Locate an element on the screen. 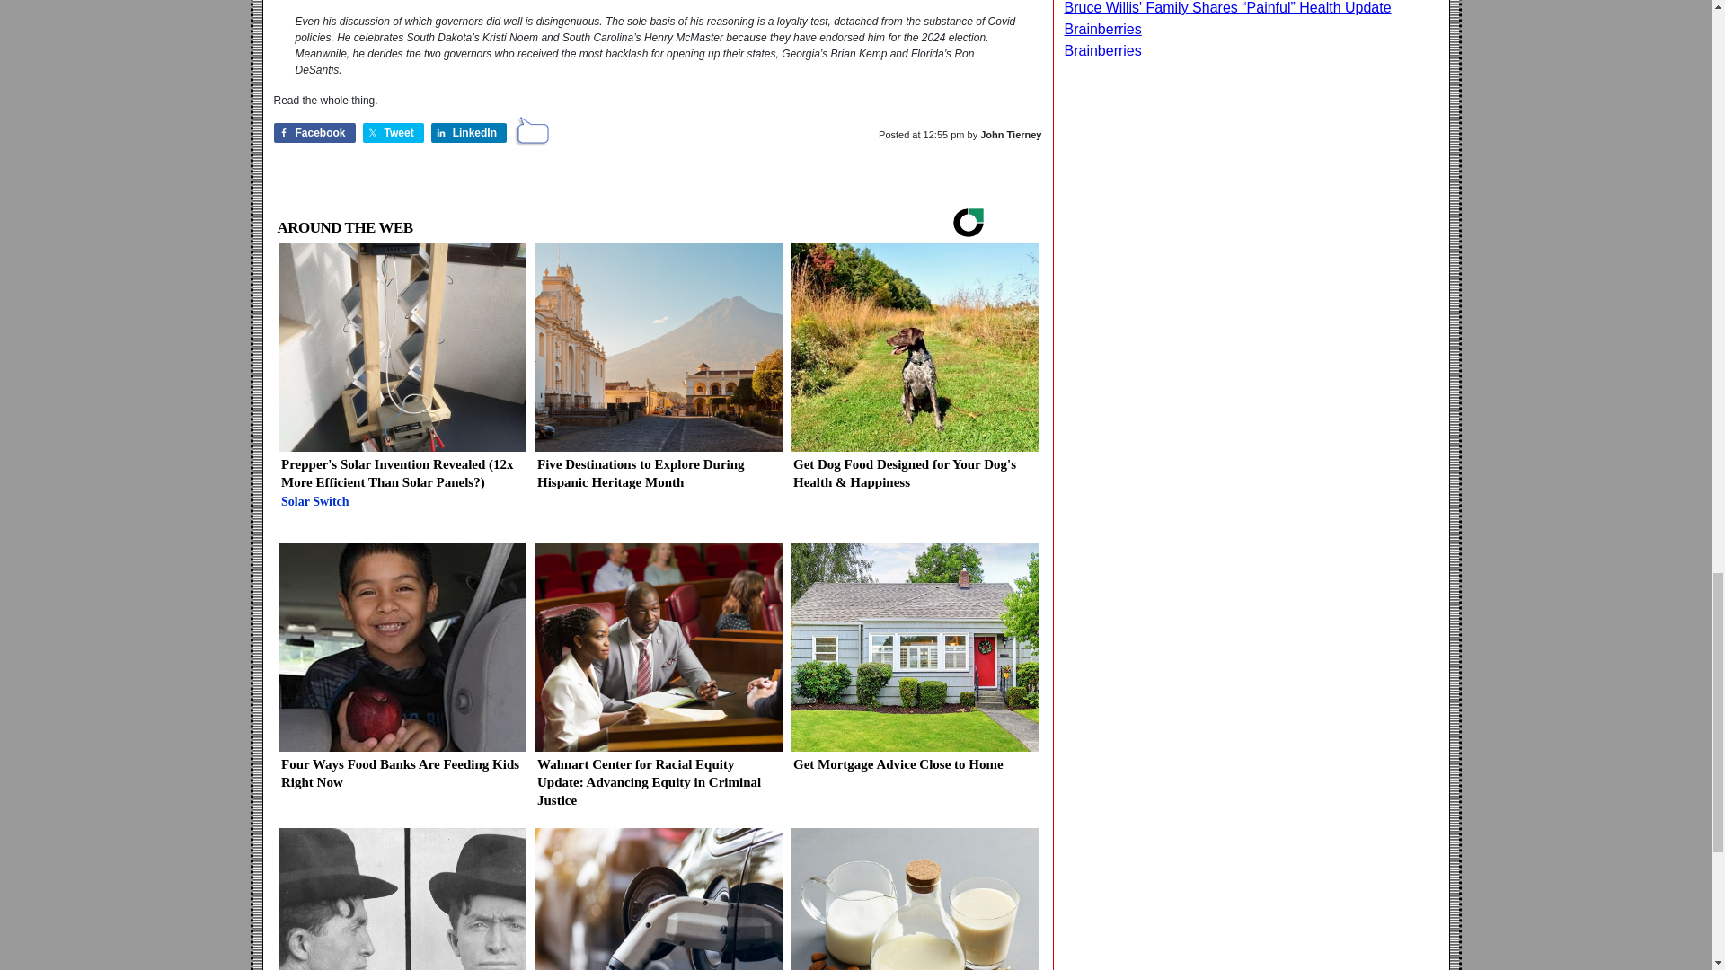 The image size is (1725, 970). Share on Twitter is located at coordinates (394, 133).